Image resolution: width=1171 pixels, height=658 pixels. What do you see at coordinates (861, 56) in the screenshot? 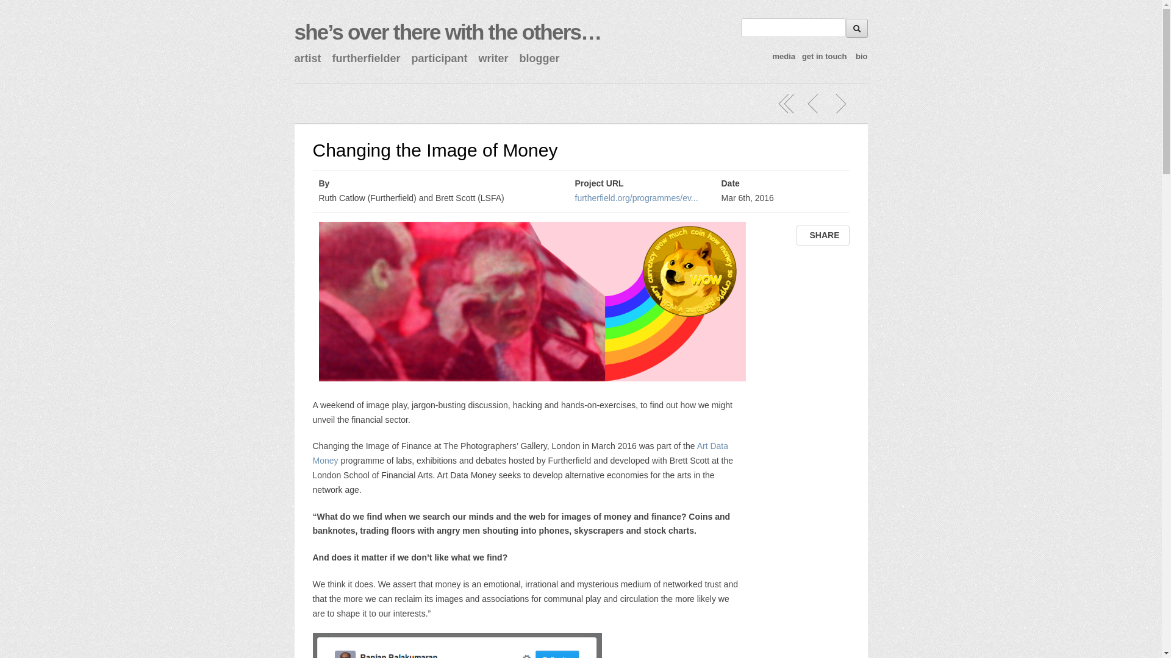
I see `bio` at bounding box center [861, 56].